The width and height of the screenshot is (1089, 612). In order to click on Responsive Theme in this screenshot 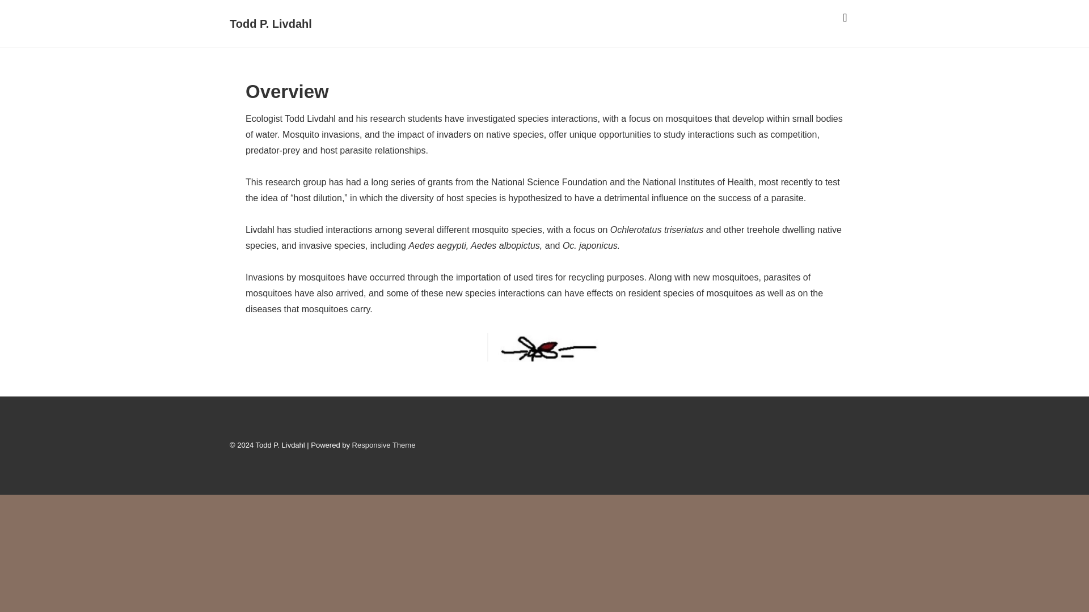, I will do `click(383, 444)`.